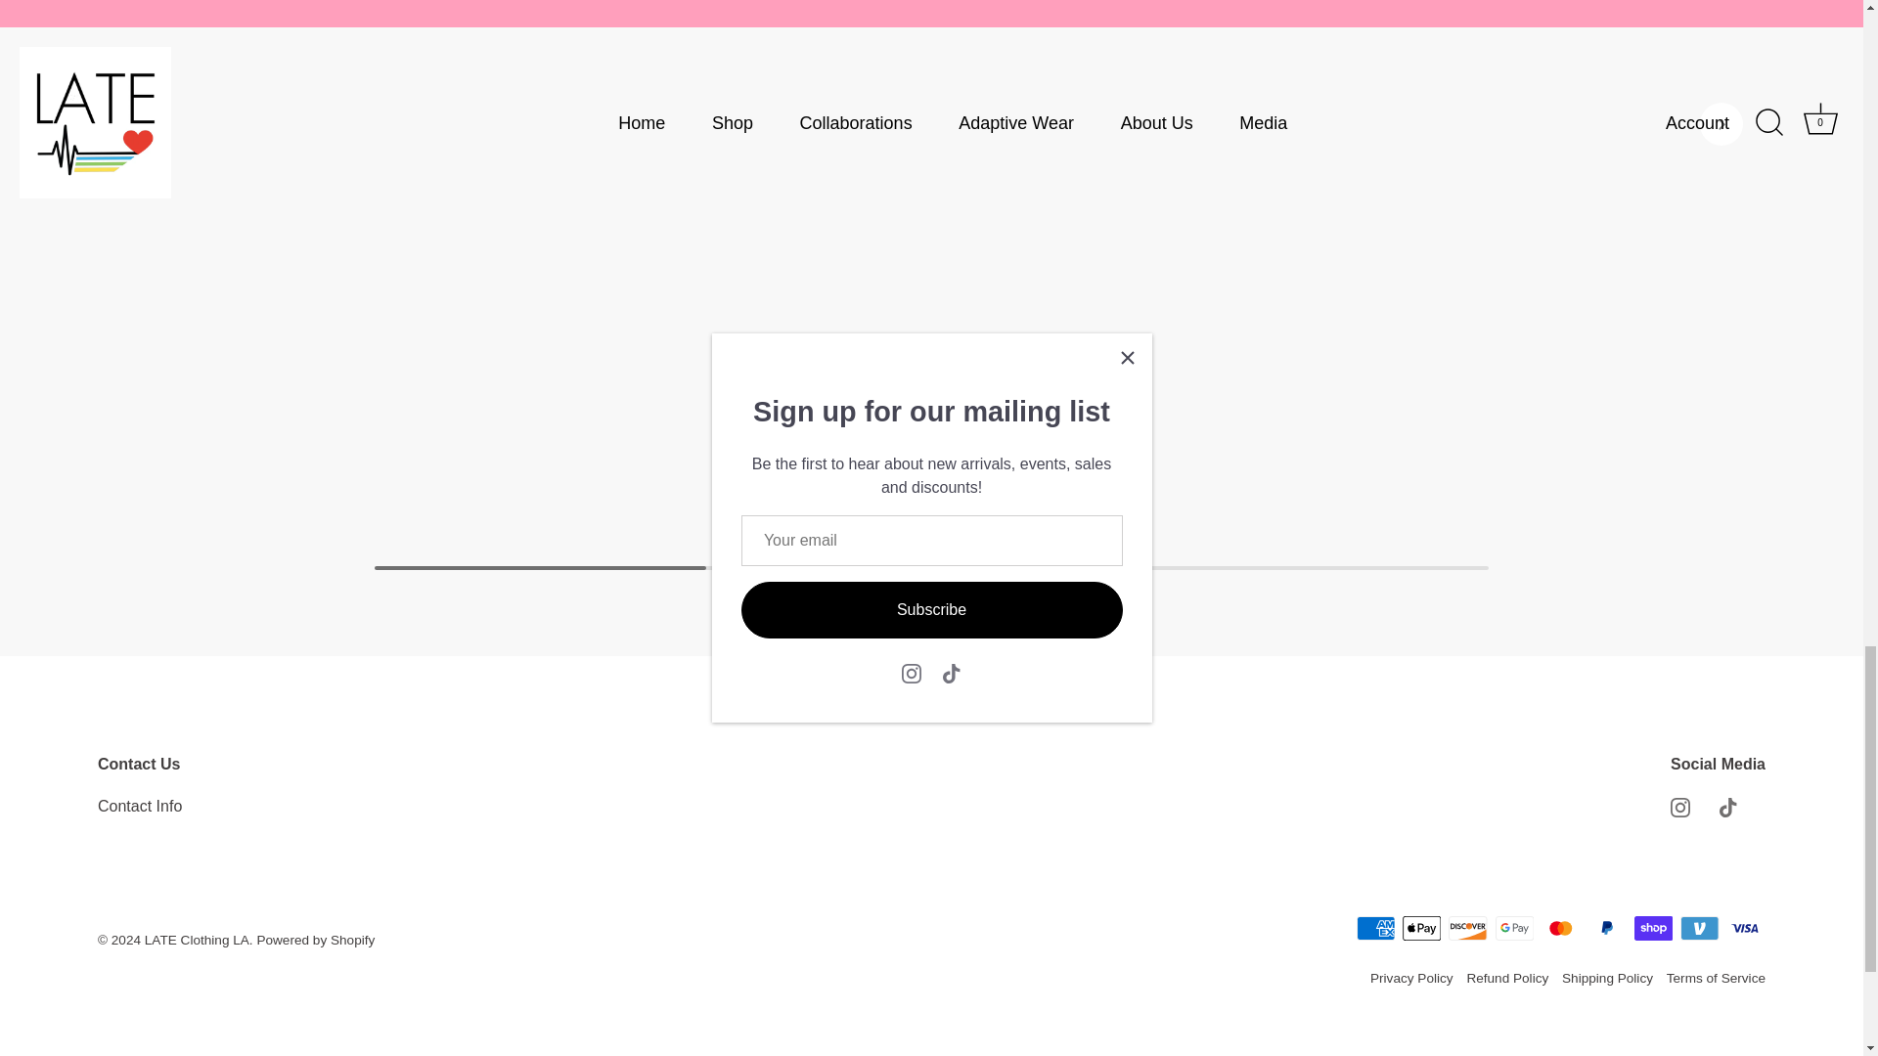 This screenshot has height=1056, width=1878. Describe the element at coordinates (1745, 929) in the screenshot. I see `Visa` at that location.